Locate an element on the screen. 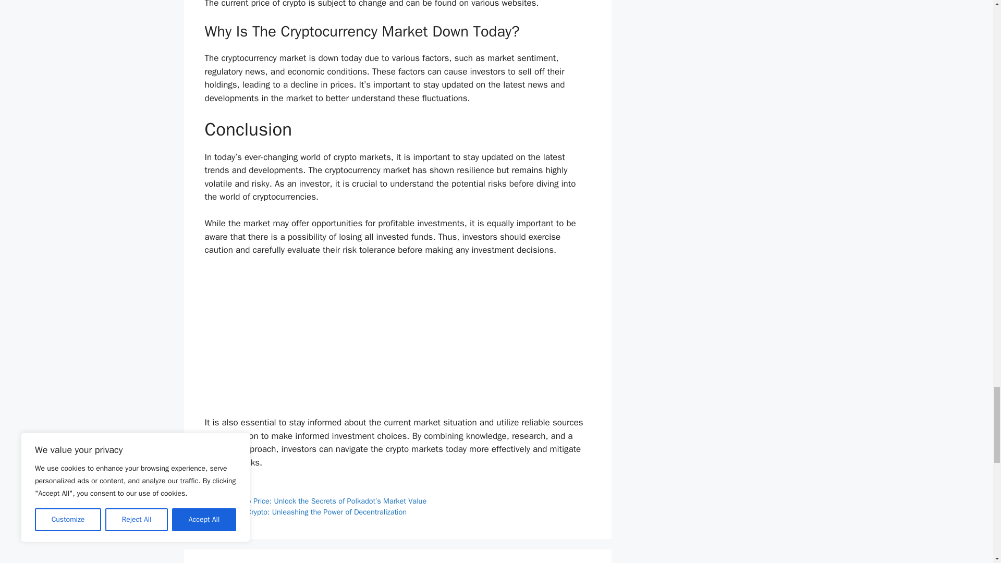 This screenshot has width=1001, height=563. Blog is located at coordinates (224, 489).